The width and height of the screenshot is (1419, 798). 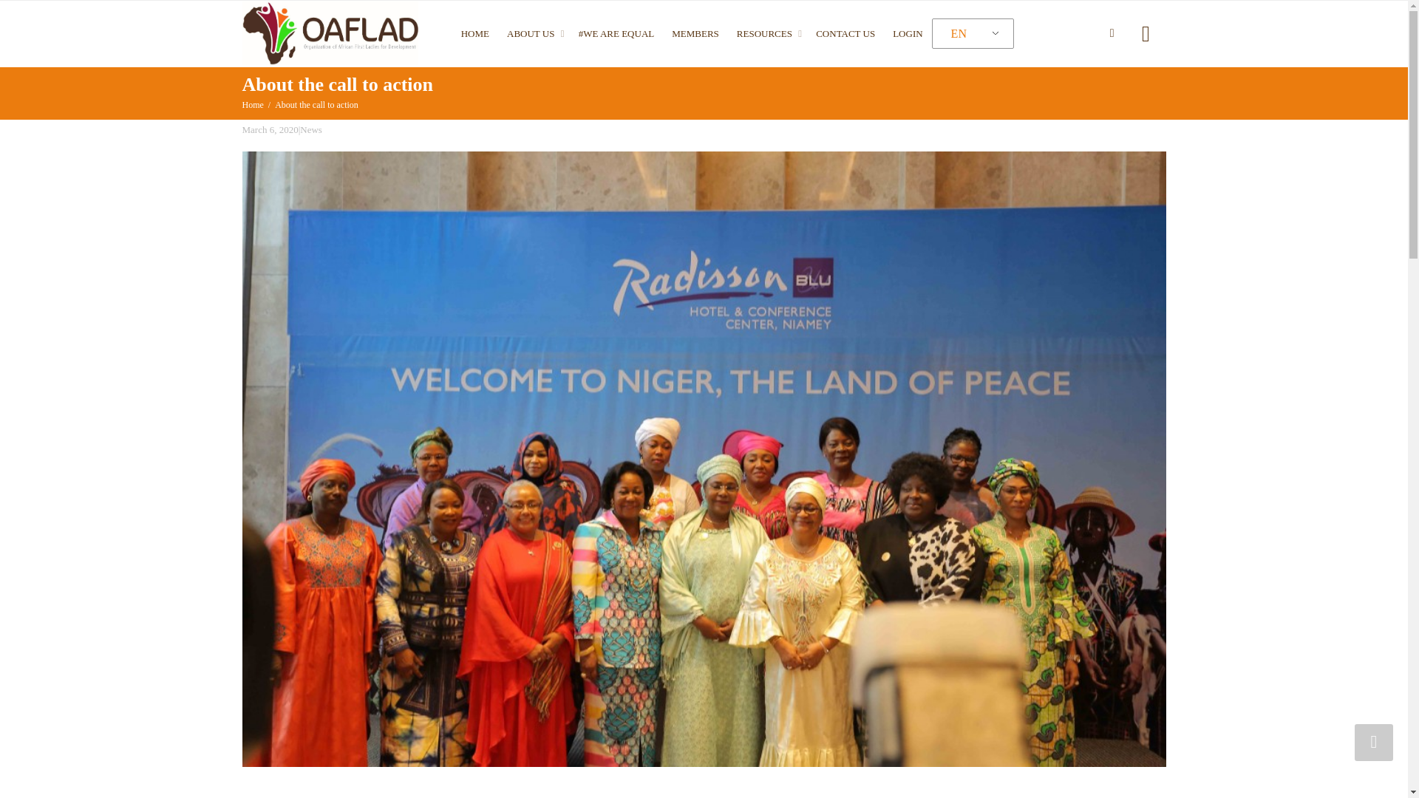 What do you see at coordinates (270, 129) in the screenshot?
I see `March 6, 2020` at bounding box center [270, 129].